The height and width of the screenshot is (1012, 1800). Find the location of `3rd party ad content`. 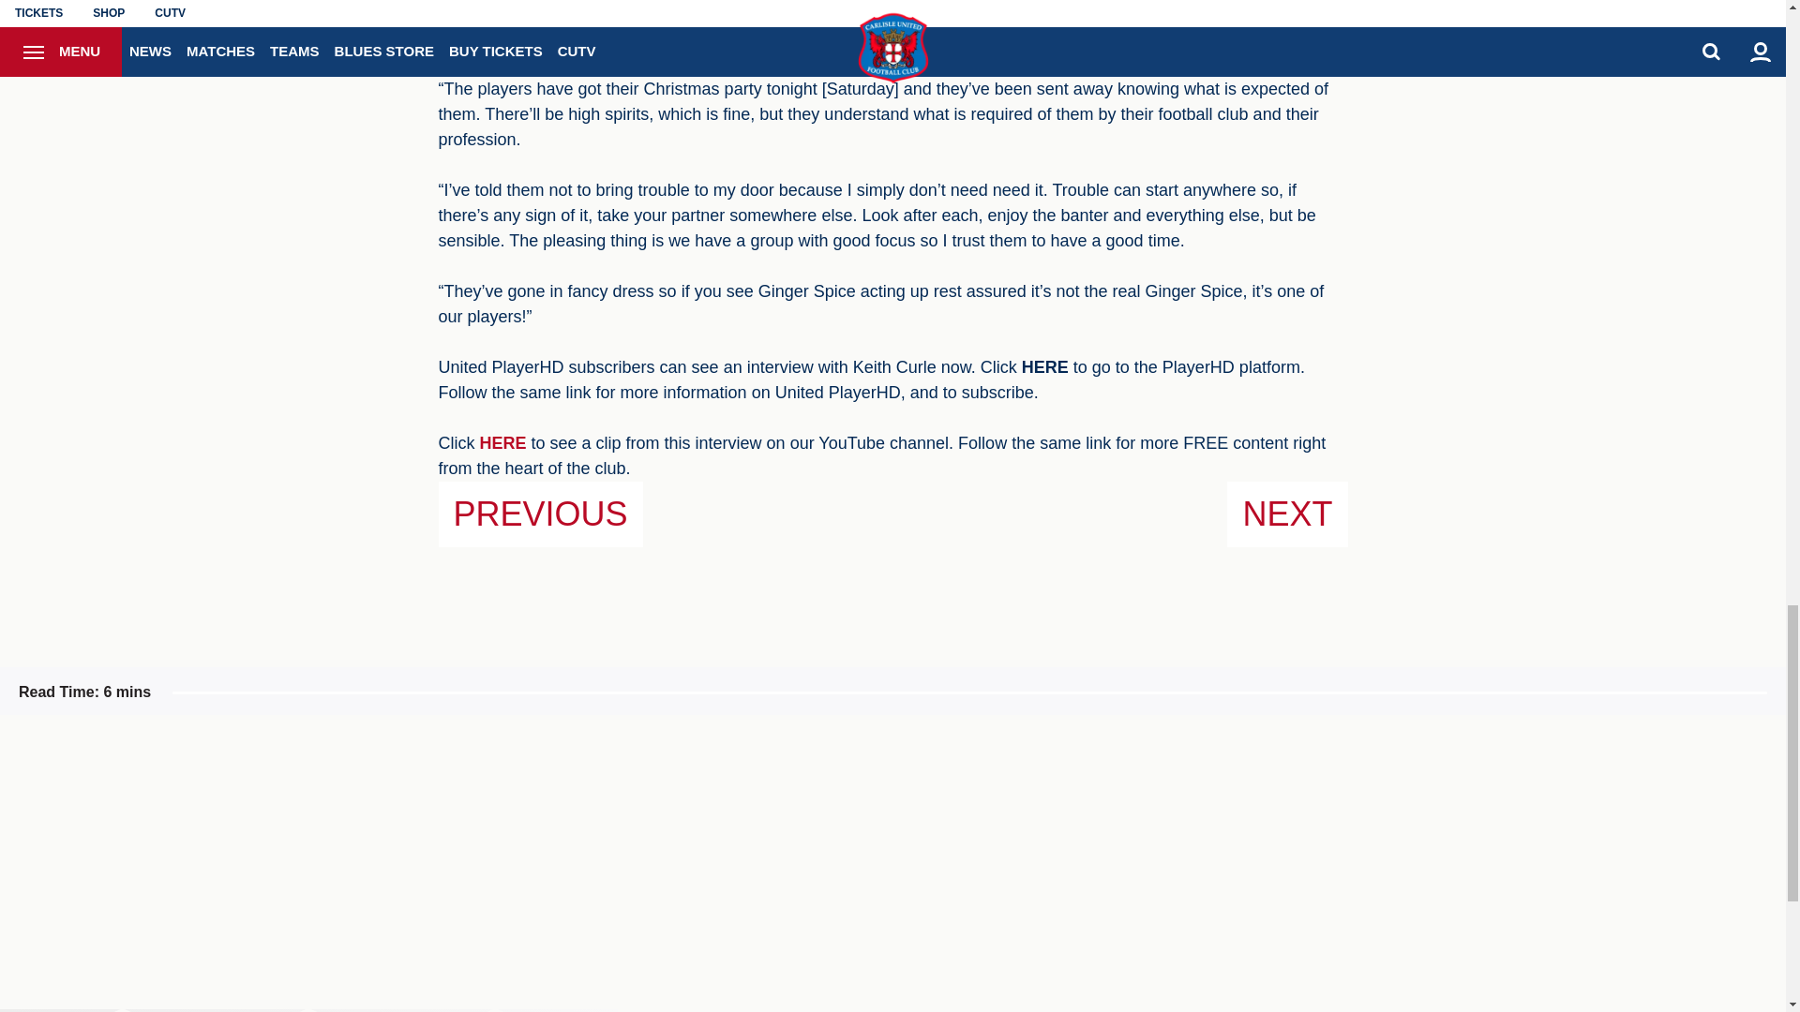

3rd party ad content is located at coordinates (737, 862).